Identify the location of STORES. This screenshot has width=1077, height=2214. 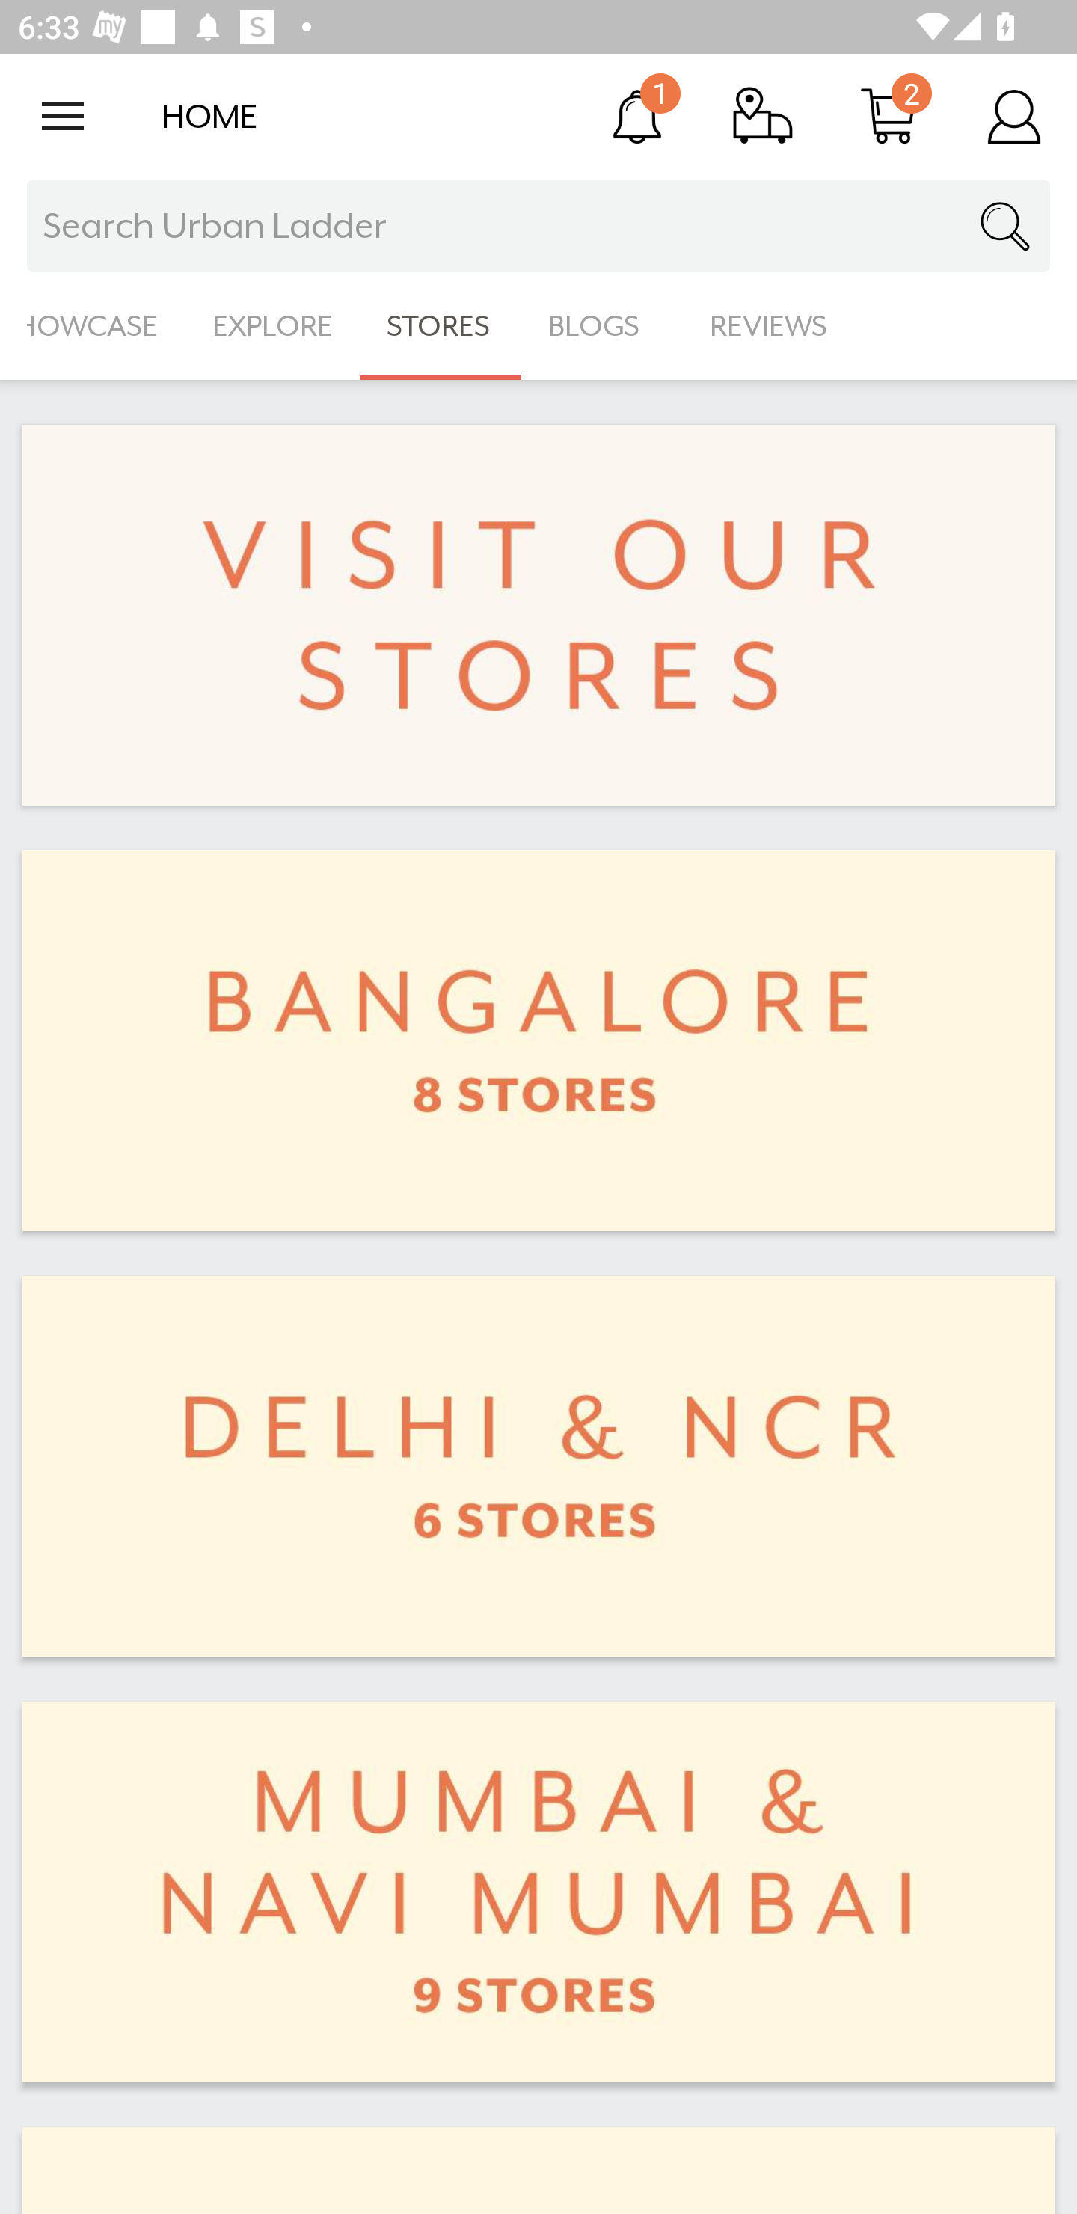
(440, 326).